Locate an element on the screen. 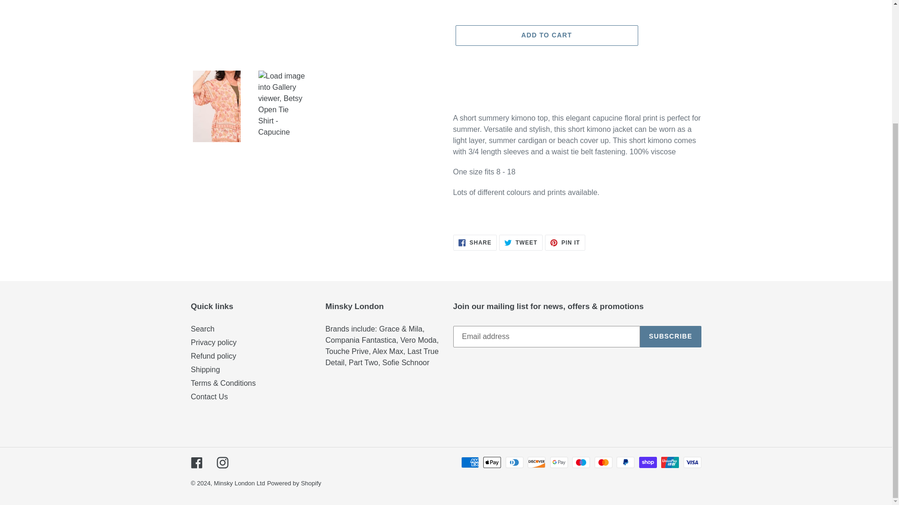 This screenshot has width=899, height=505. Search is located at coordinates (214, 356).